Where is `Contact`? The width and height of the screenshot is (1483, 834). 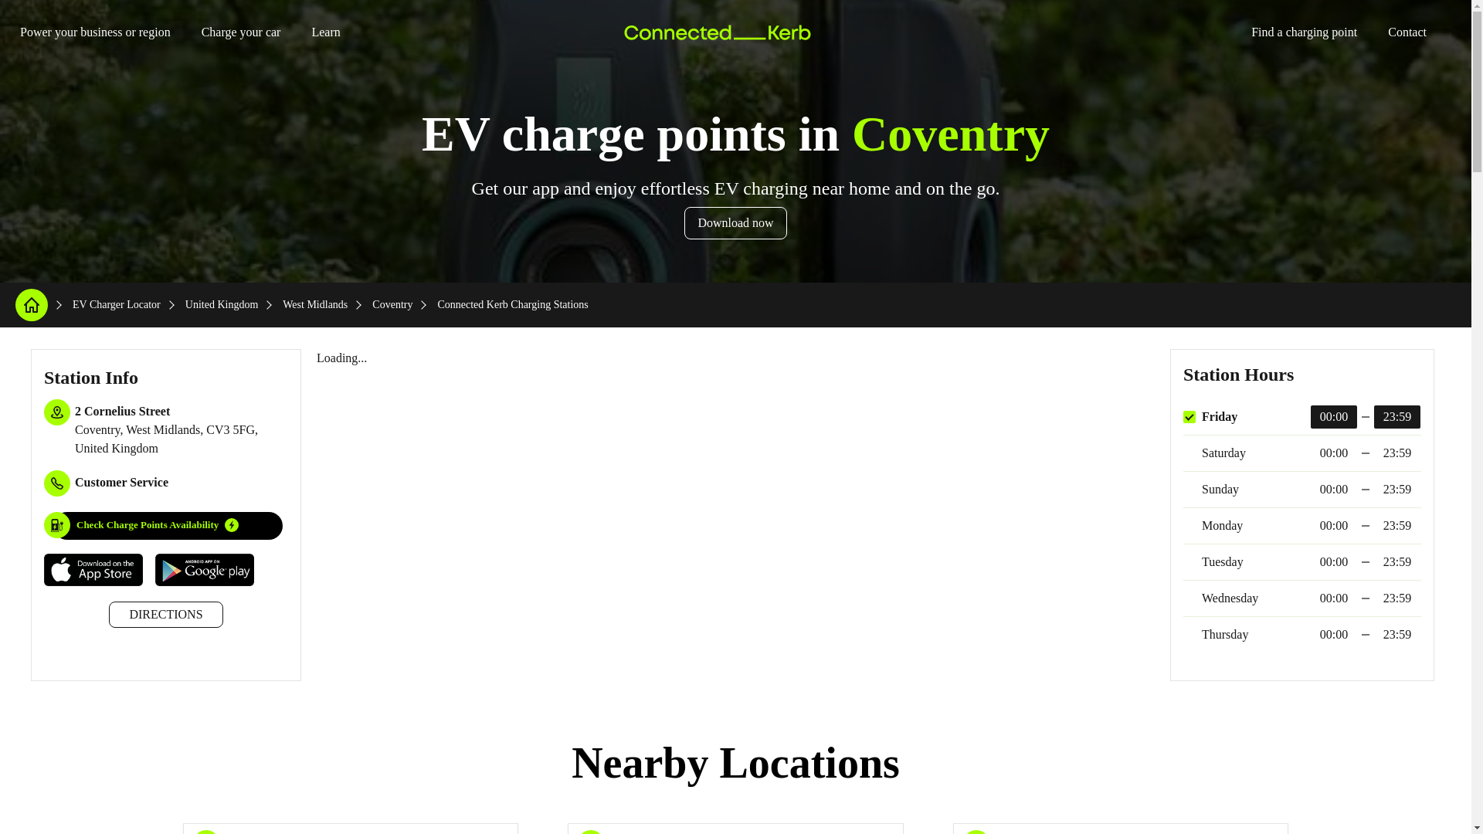 Contact is located at coordinates (1401, 32).